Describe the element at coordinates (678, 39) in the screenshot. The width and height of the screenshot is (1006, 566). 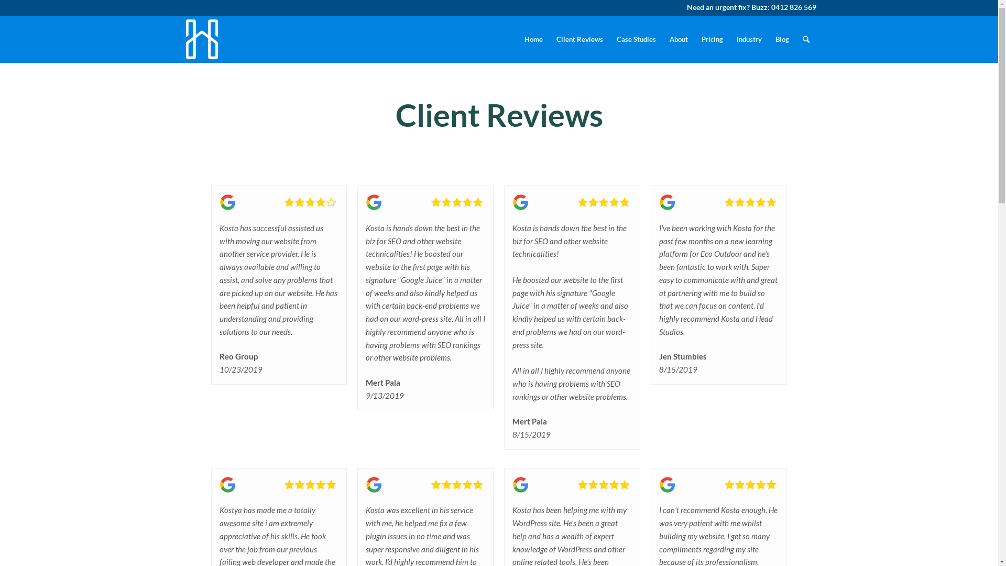
I see `About` at that location.